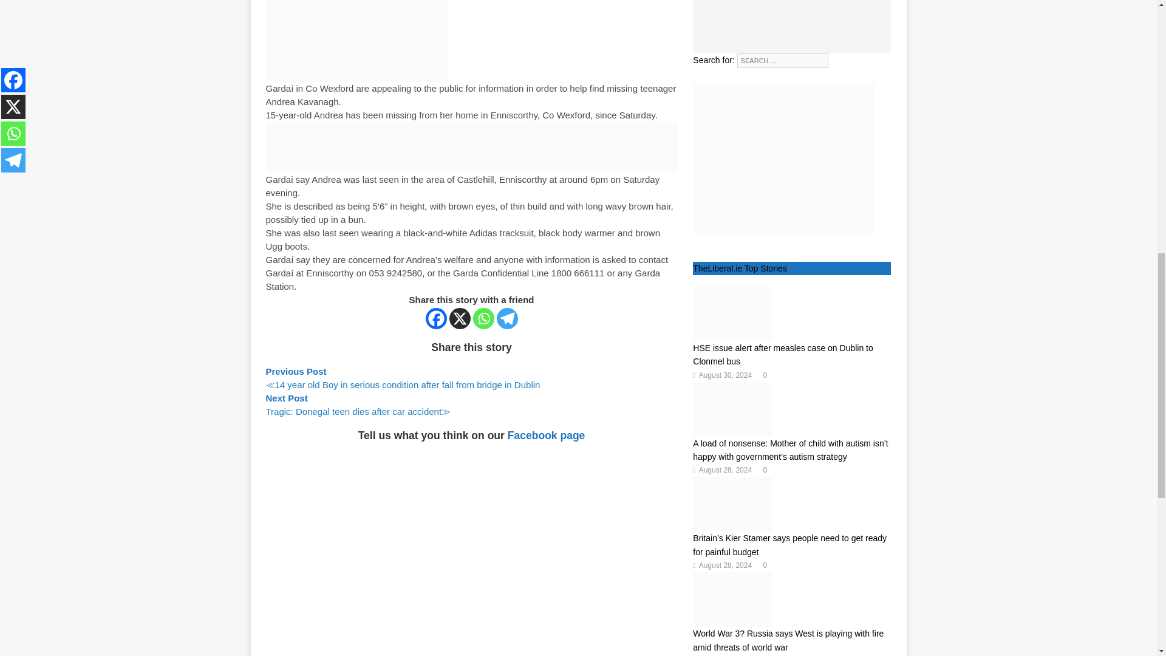  I want to click on X, so click(460, 318).